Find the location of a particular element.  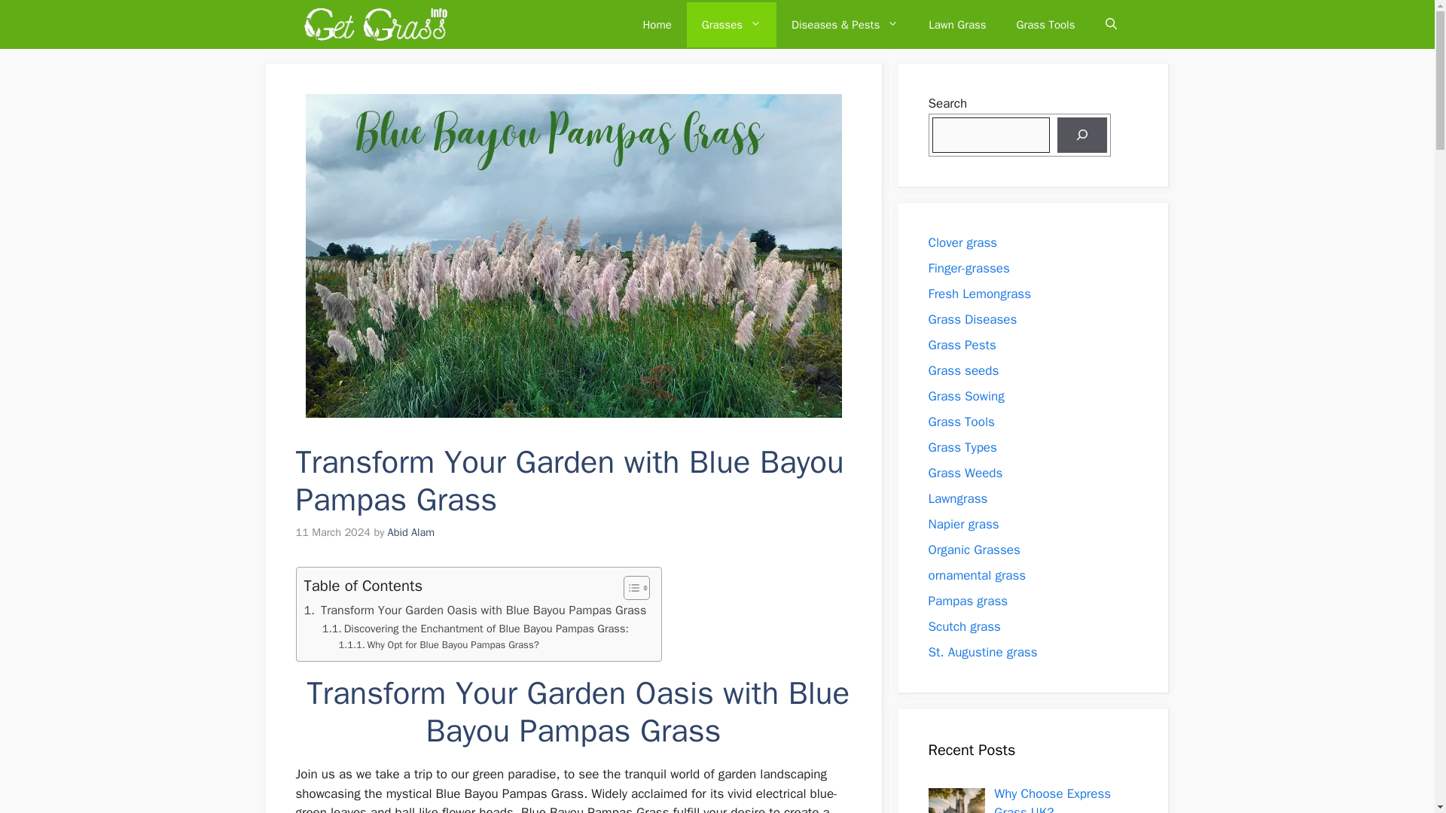

 Transform Your Garden Oasis with Blue Bayou Pampas Grass is located at coordinates (474, 611).